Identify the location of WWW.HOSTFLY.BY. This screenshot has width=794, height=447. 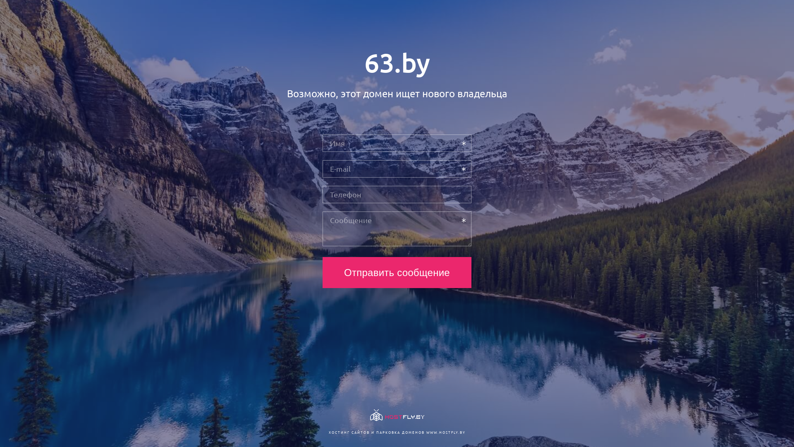
(446, 432).